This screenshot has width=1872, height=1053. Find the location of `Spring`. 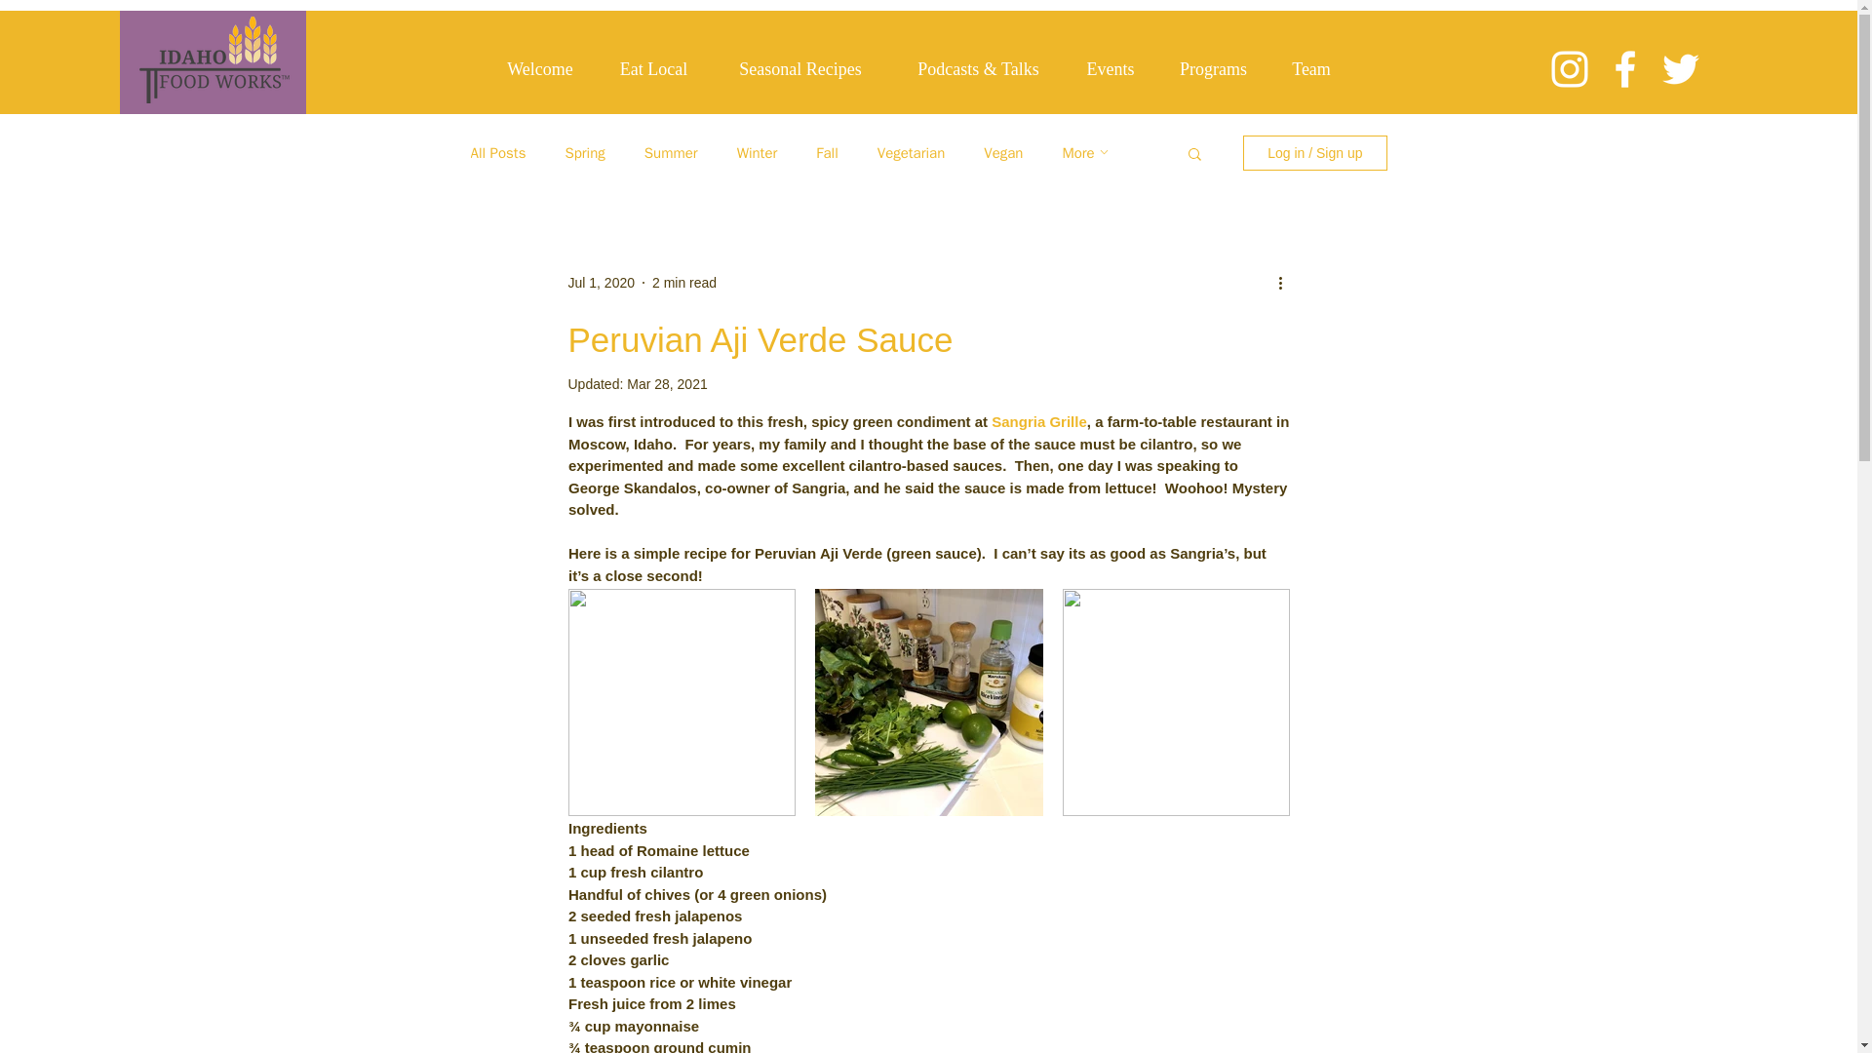

Spring is located at coordinates (585, 153).